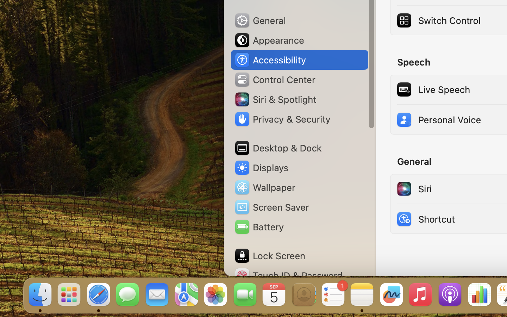 This screenshot has width=507, height=317. What do you see at coordinates (270, 60) in the screenshot?
I see `Accessibility` at bounding box center [270, 60].